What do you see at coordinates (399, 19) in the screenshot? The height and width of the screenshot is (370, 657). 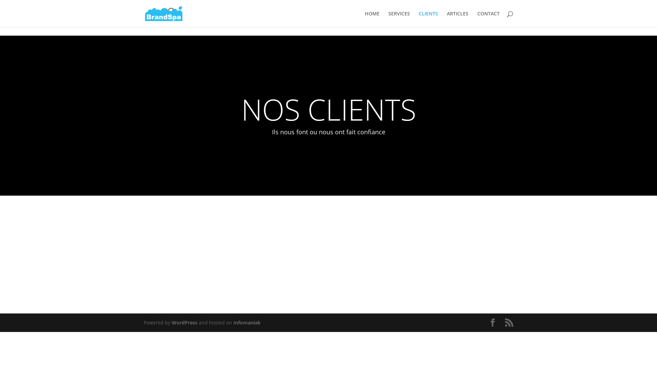 I see `SERVICES` at bounding box center [399, 19].